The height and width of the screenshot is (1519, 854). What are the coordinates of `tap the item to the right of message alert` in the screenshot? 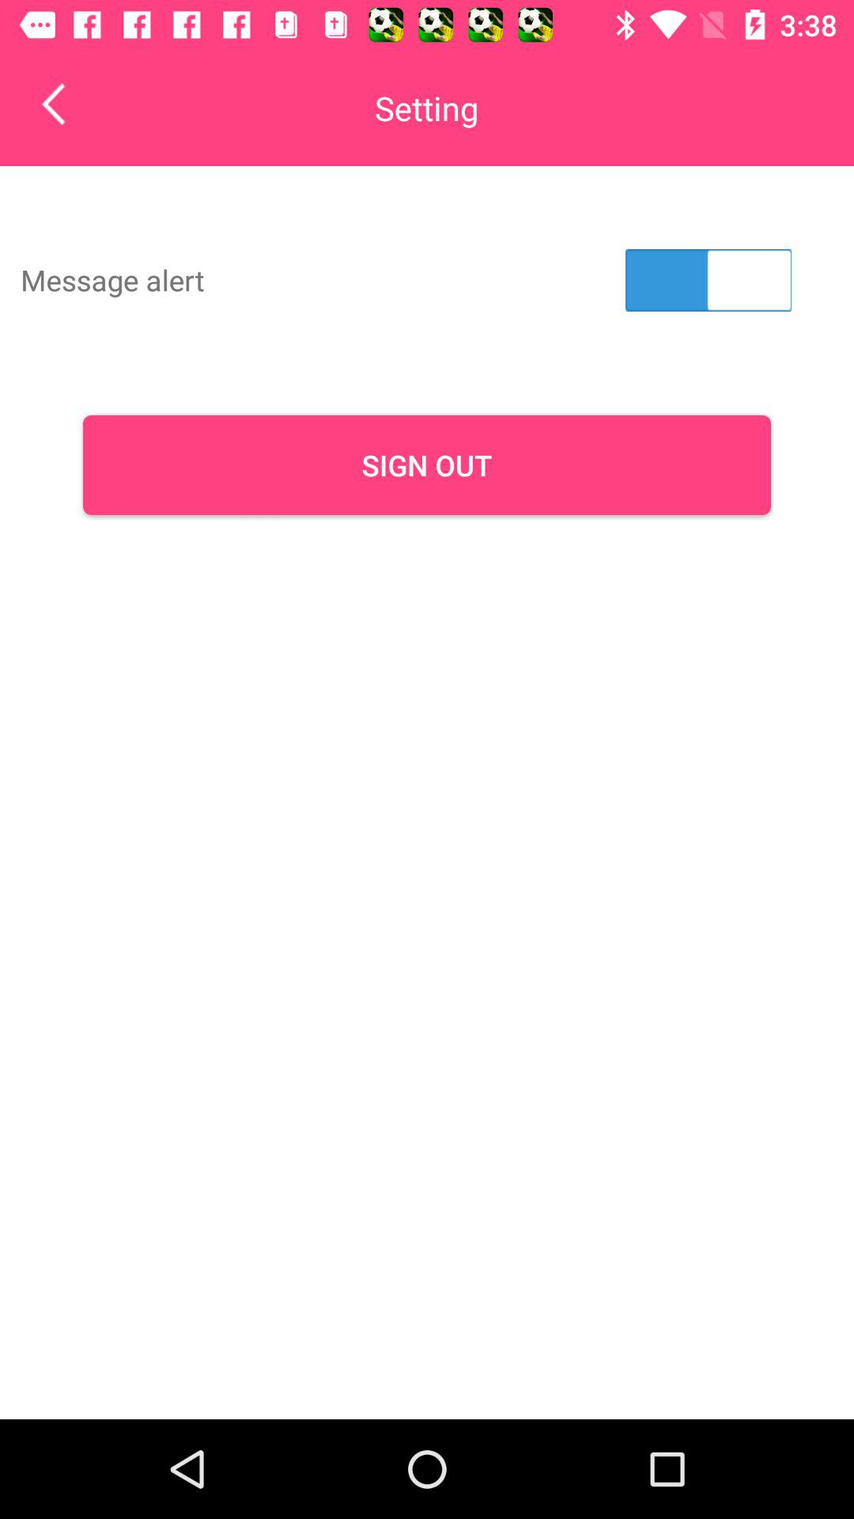 It's located at (709, 280).